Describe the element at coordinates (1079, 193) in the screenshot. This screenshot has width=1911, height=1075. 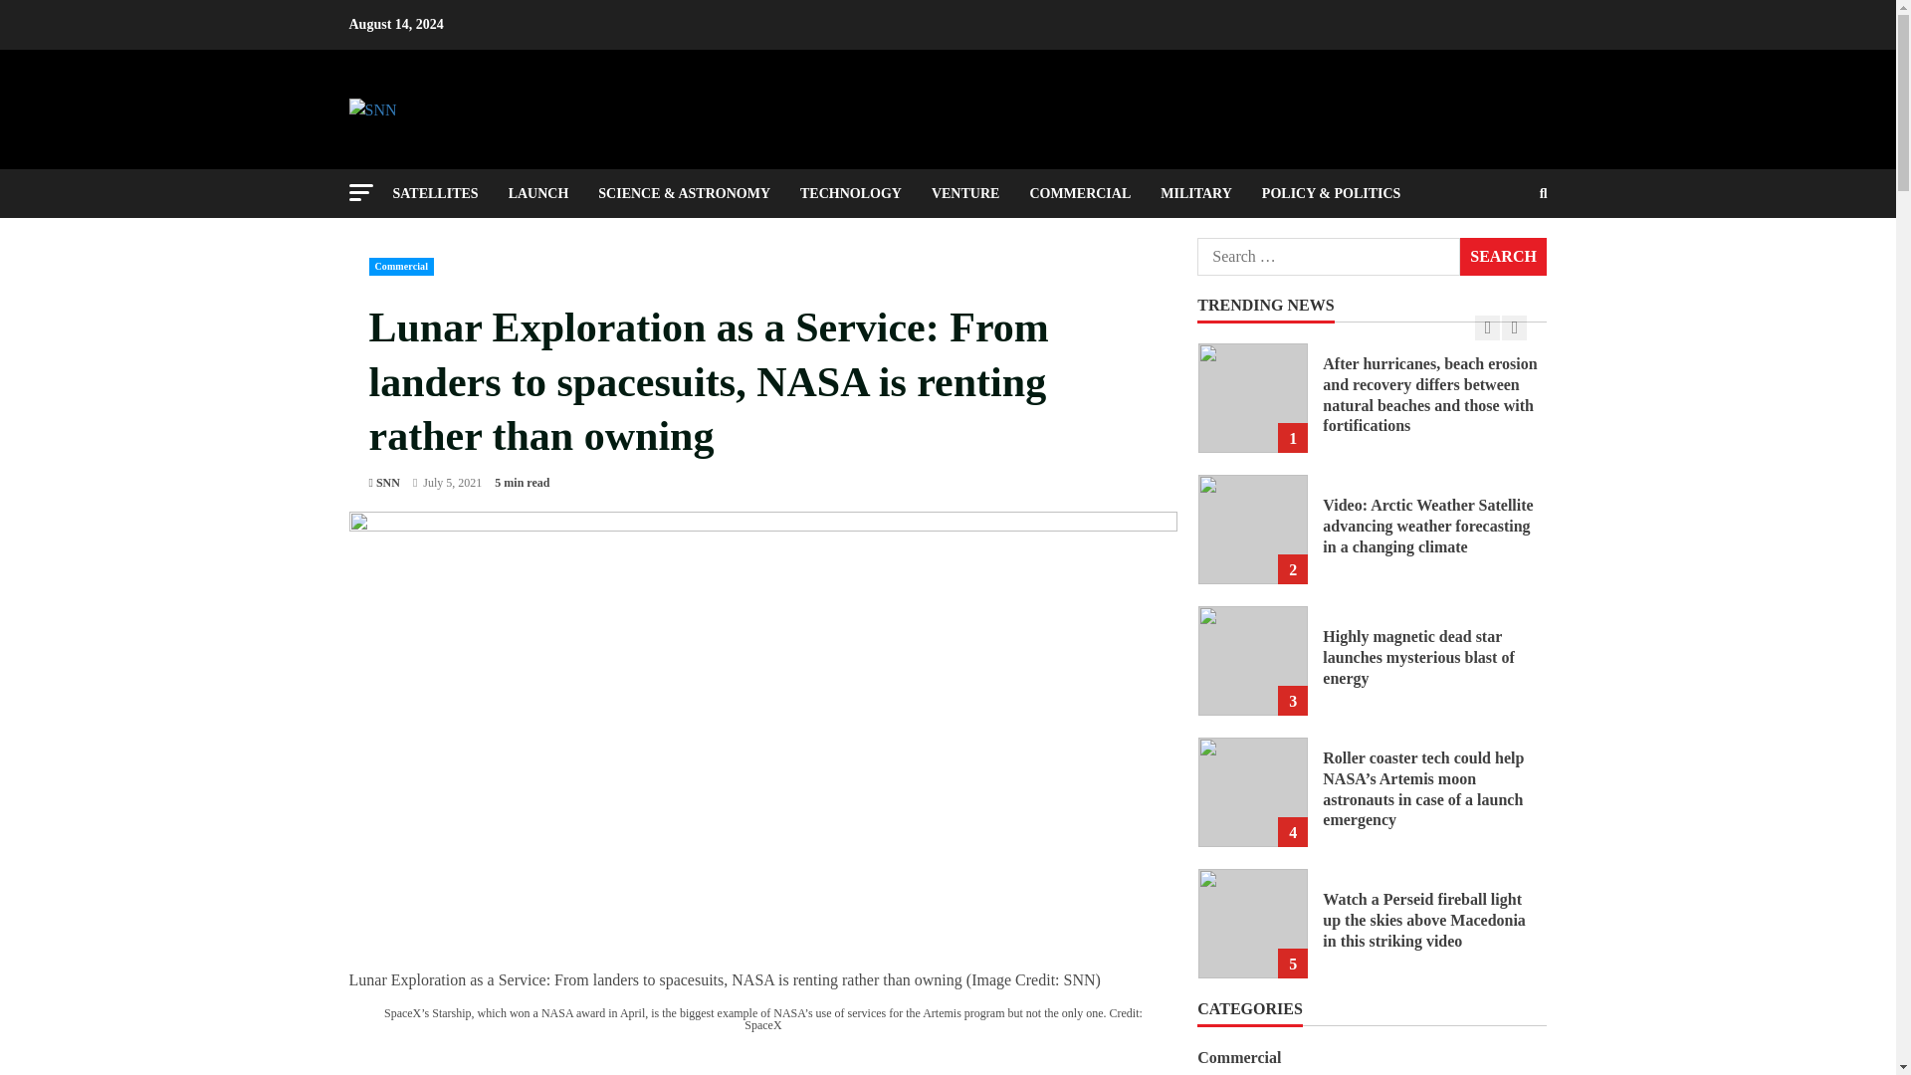
I see `COMMERCIAL` at that location.